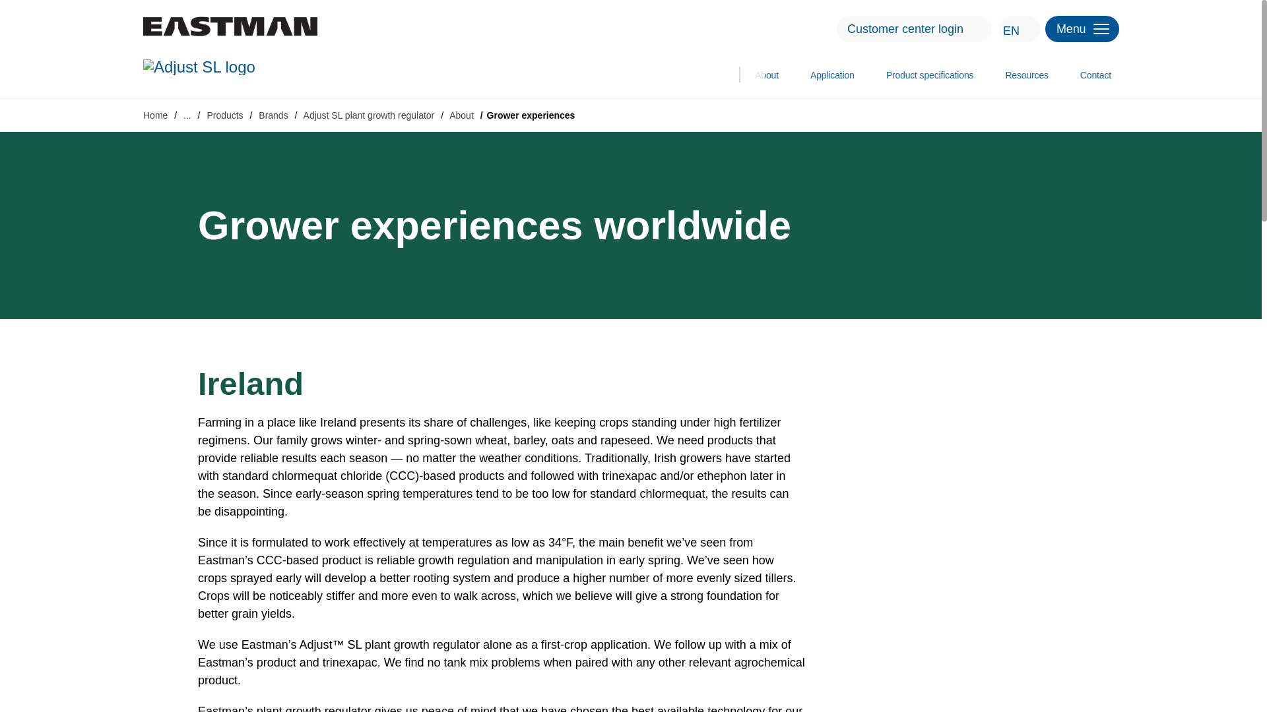 The image size is (1267, 712). I want to click on Customer center login, so click(975, 29).